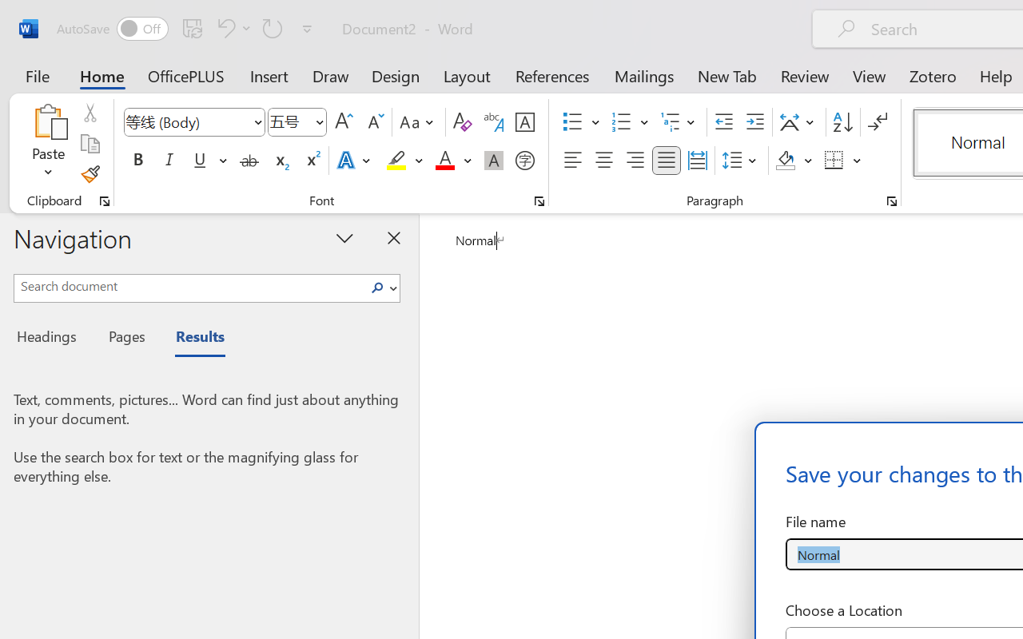 The width and height of the screenshot is (1023, 639). What do you see at coordinates (742, 161) in the screenshot?
I see `Line and Paragraph Spacing` at bounding box center [742, 161].